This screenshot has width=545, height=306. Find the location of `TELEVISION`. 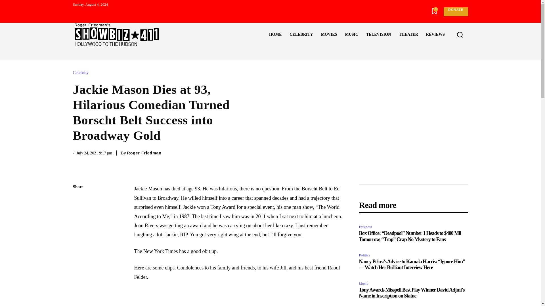

TELEVISION is located at coordinates (378, 35).